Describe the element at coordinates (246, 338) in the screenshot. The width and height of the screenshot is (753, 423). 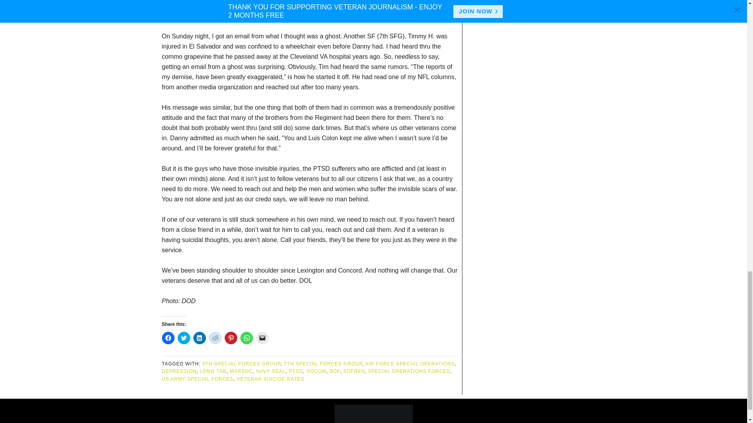
I see `Click to share on WhatsApp` at that location.